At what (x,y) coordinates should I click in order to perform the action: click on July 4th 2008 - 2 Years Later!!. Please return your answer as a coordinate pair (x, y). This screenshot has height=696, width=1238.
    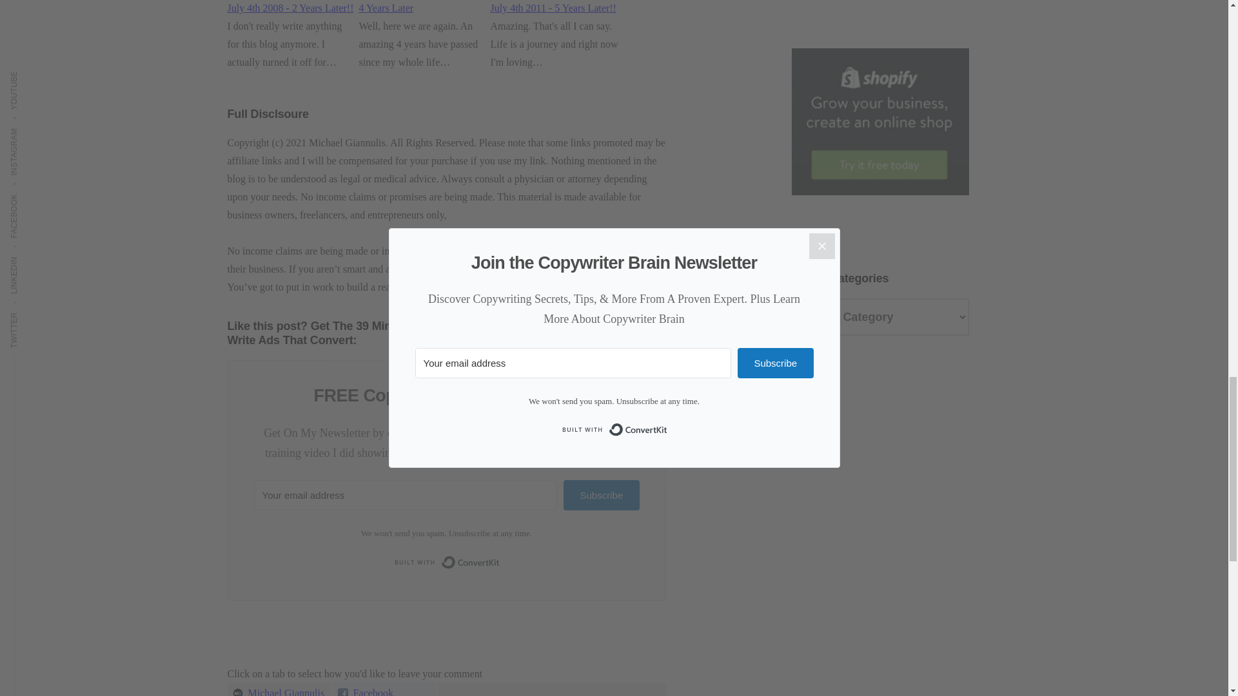
    Looking at the image, I should click on (290, 8).